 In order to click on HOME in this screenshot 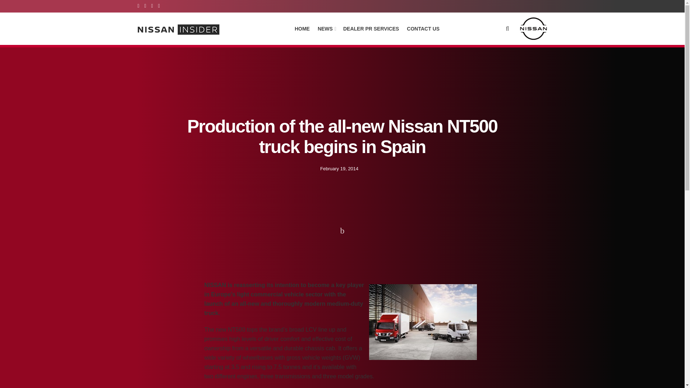, I will do `click(302, 28)`.